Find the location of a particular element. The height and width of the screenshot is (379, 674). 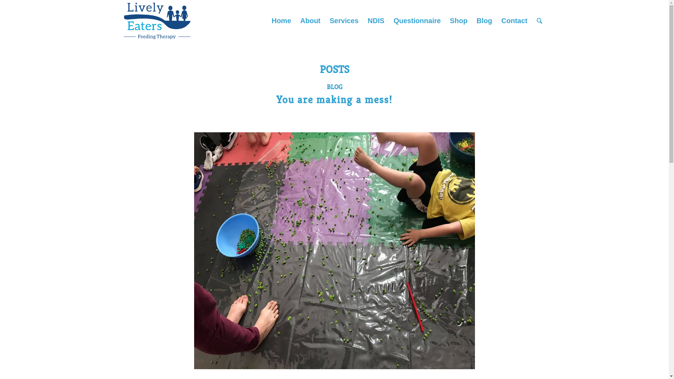

Blog is located at coordinates (484, 21).